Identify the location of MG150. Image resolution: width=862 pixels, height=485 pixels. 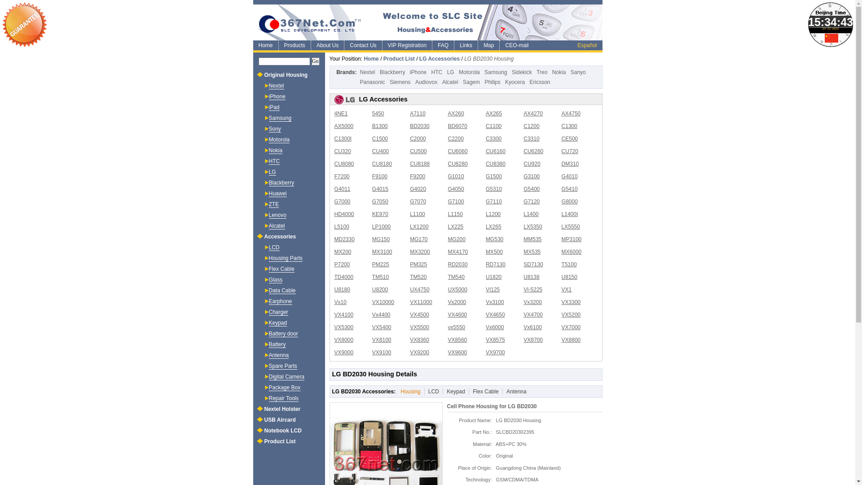
(381, 239).